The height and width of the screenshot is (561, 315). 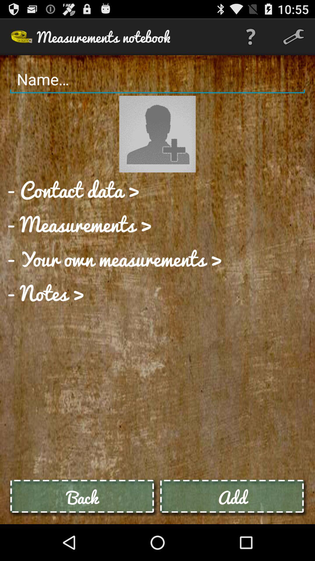 I want to click on add profile image, so click(x=157, y=134).